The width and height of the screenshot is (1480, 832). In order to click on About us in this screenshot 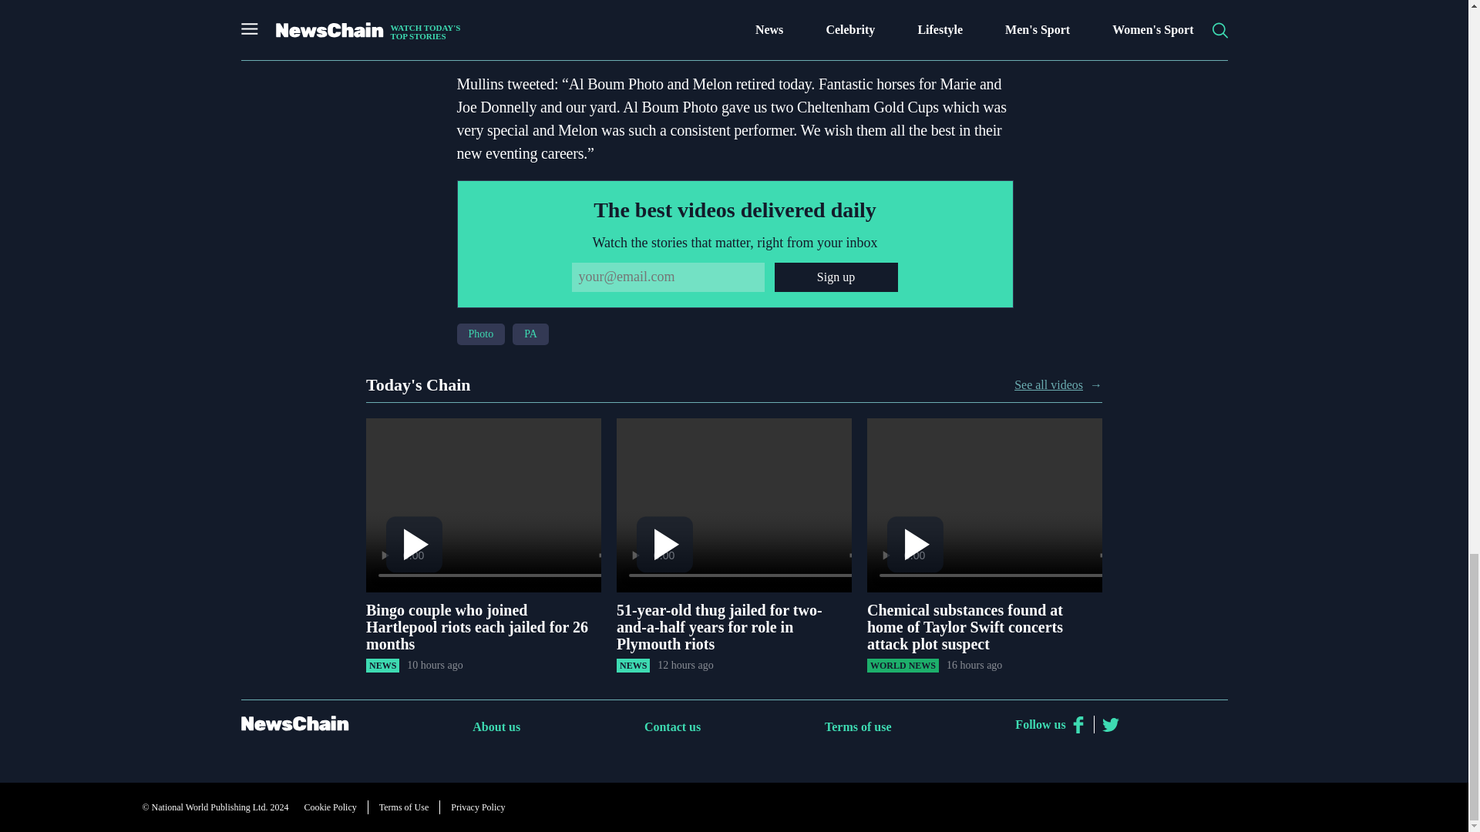, I will do `click(496, 726)`.